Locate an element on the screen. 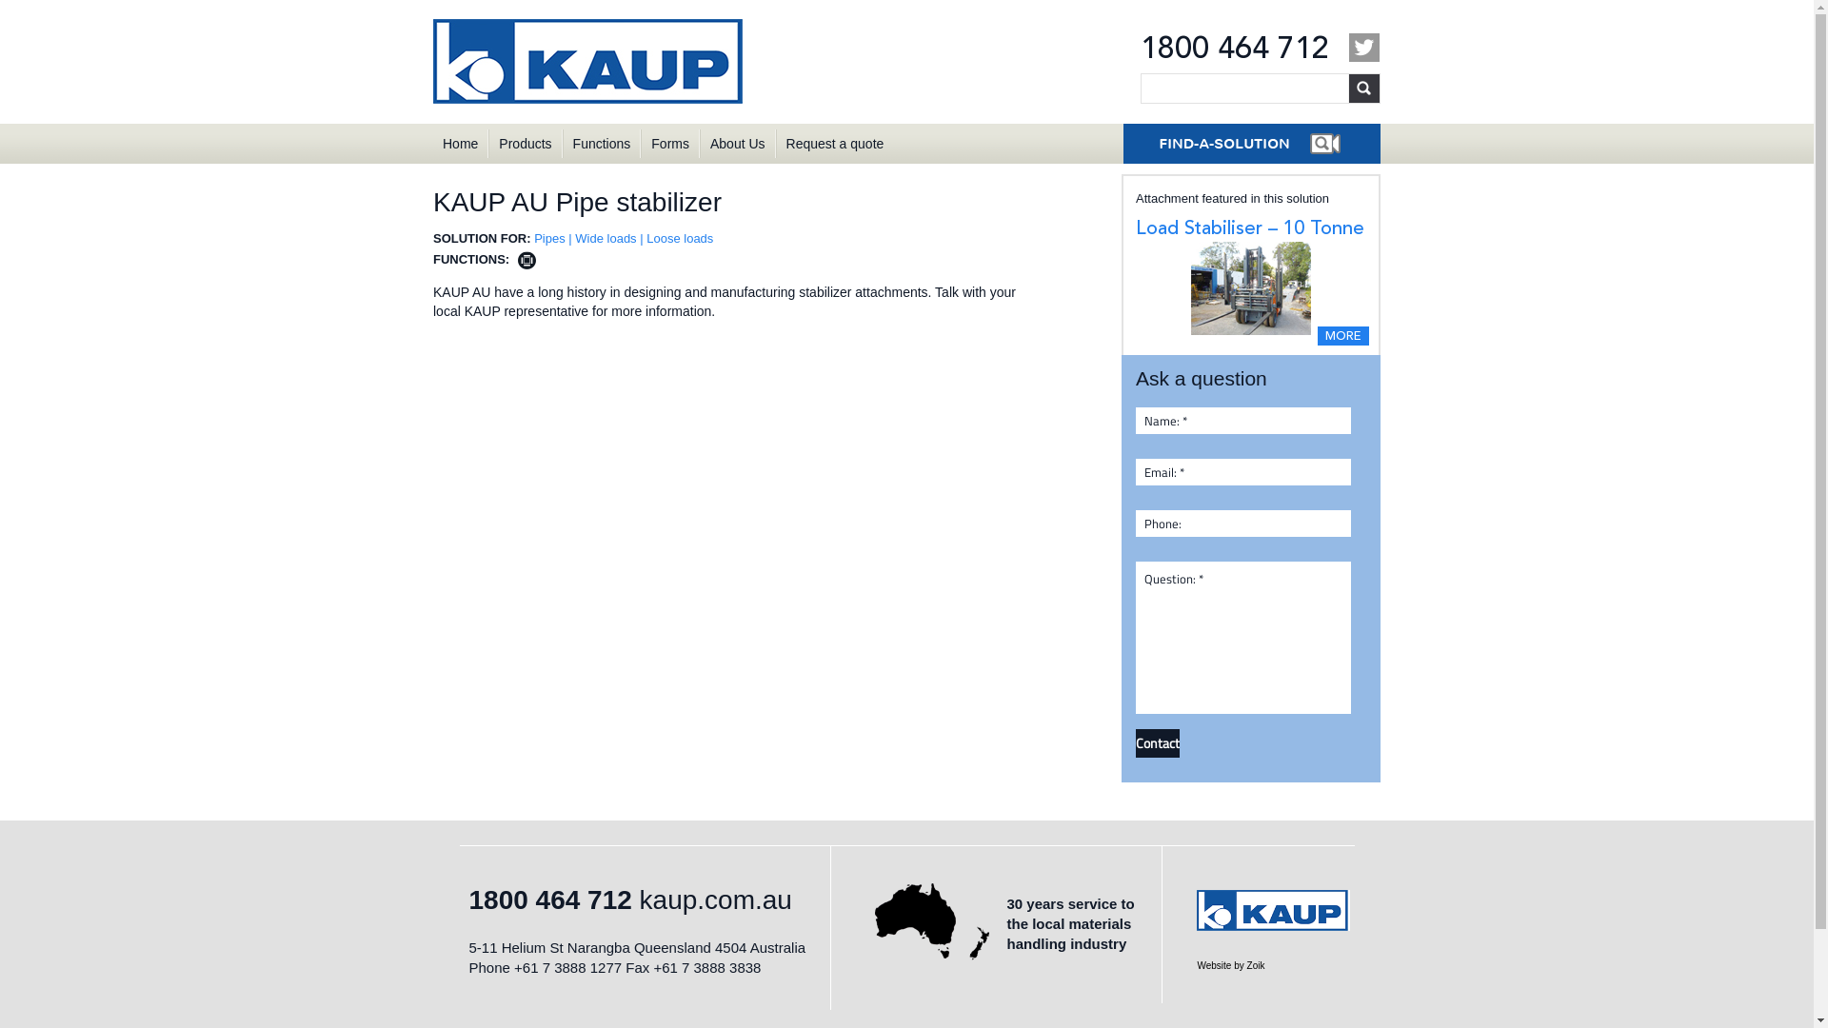 The width and height of the screenshot is (1828, 1028). Website by Zoik is located at coordinates (1230, 965).